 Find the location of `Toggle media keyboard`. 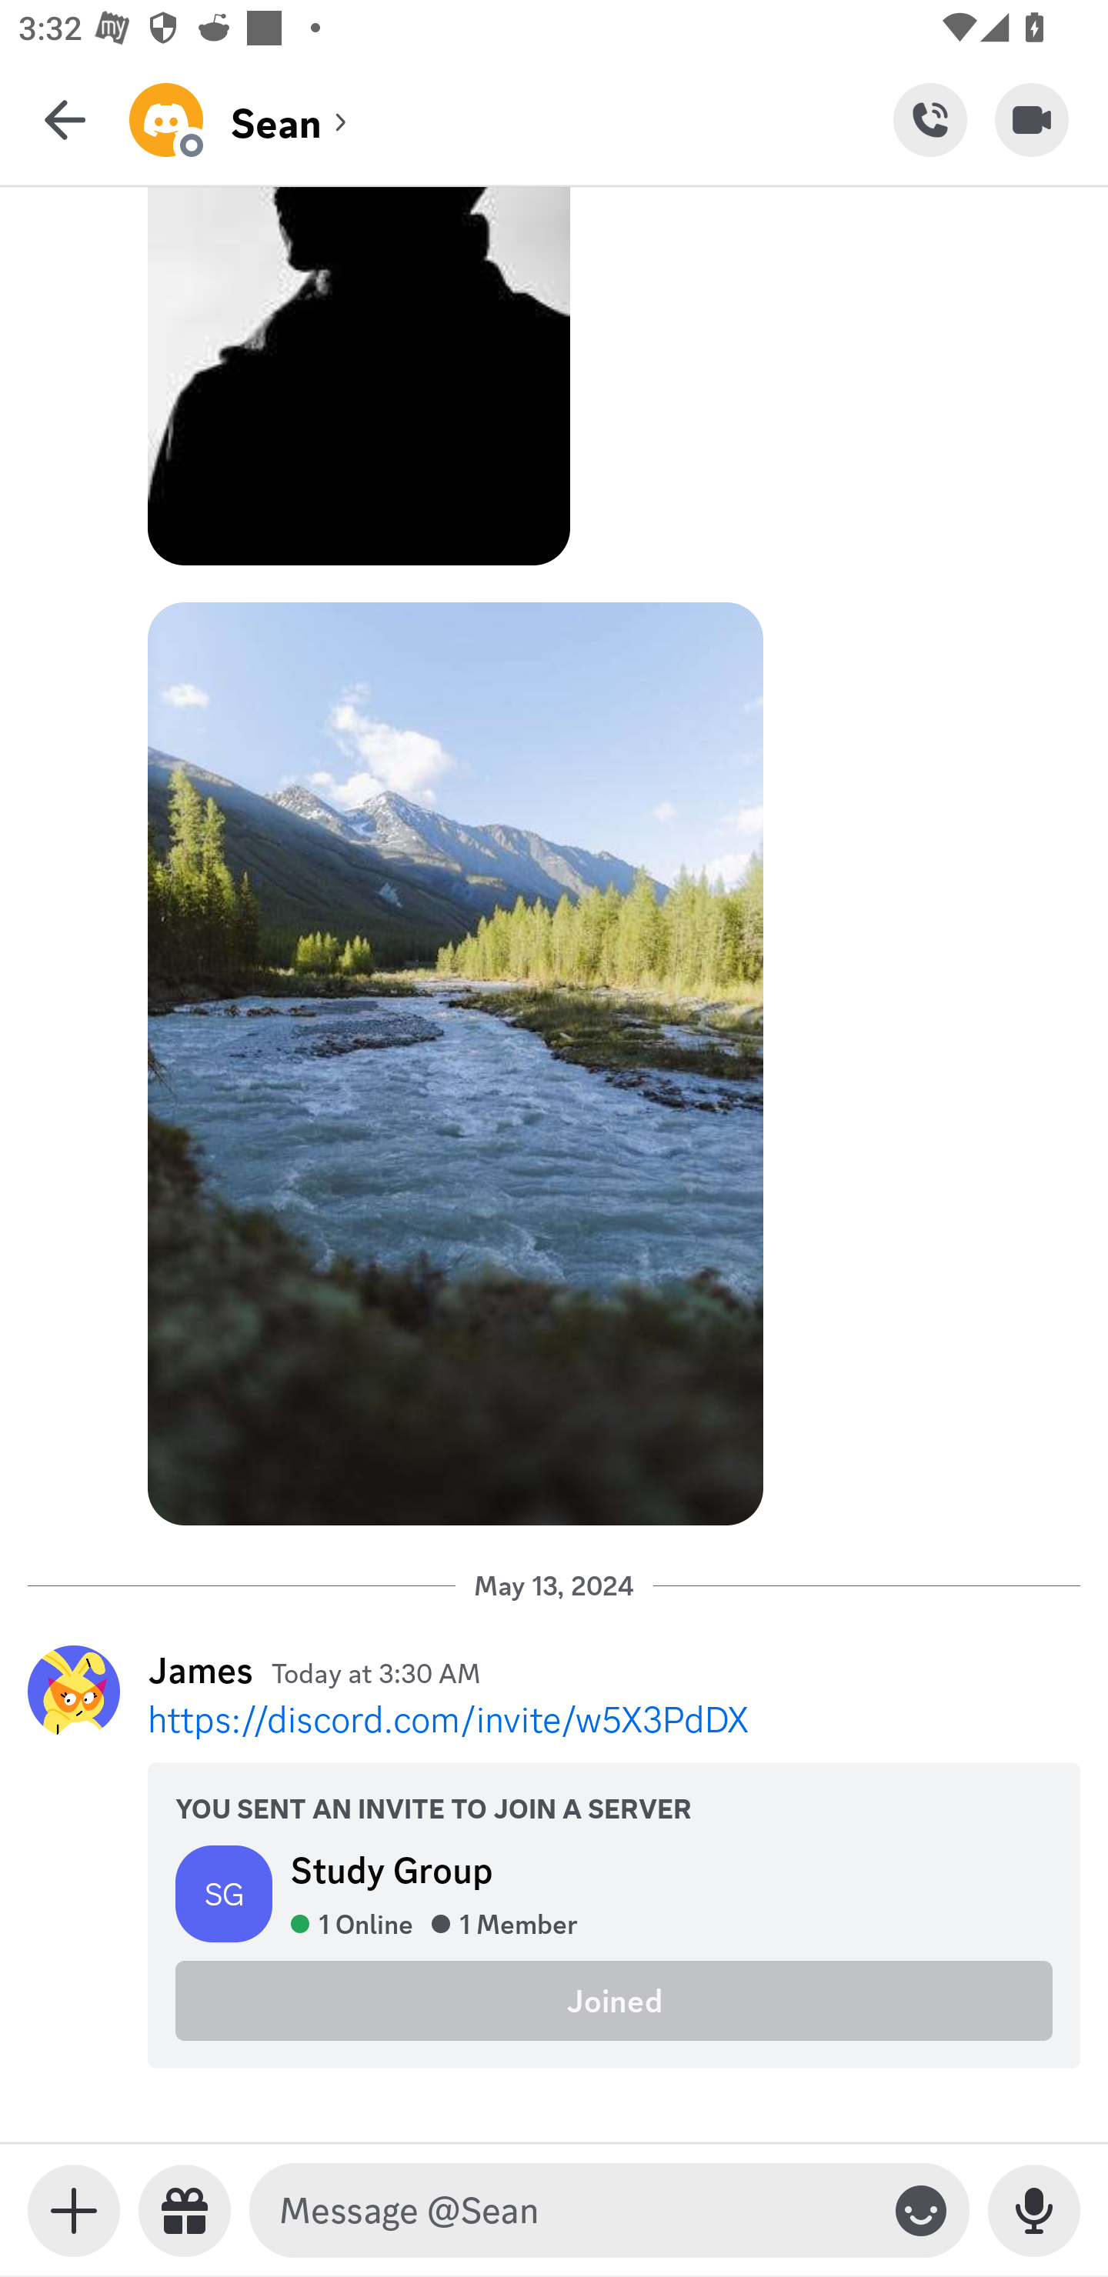

Toggle media keyboard is located at coordinates (74, 2211).